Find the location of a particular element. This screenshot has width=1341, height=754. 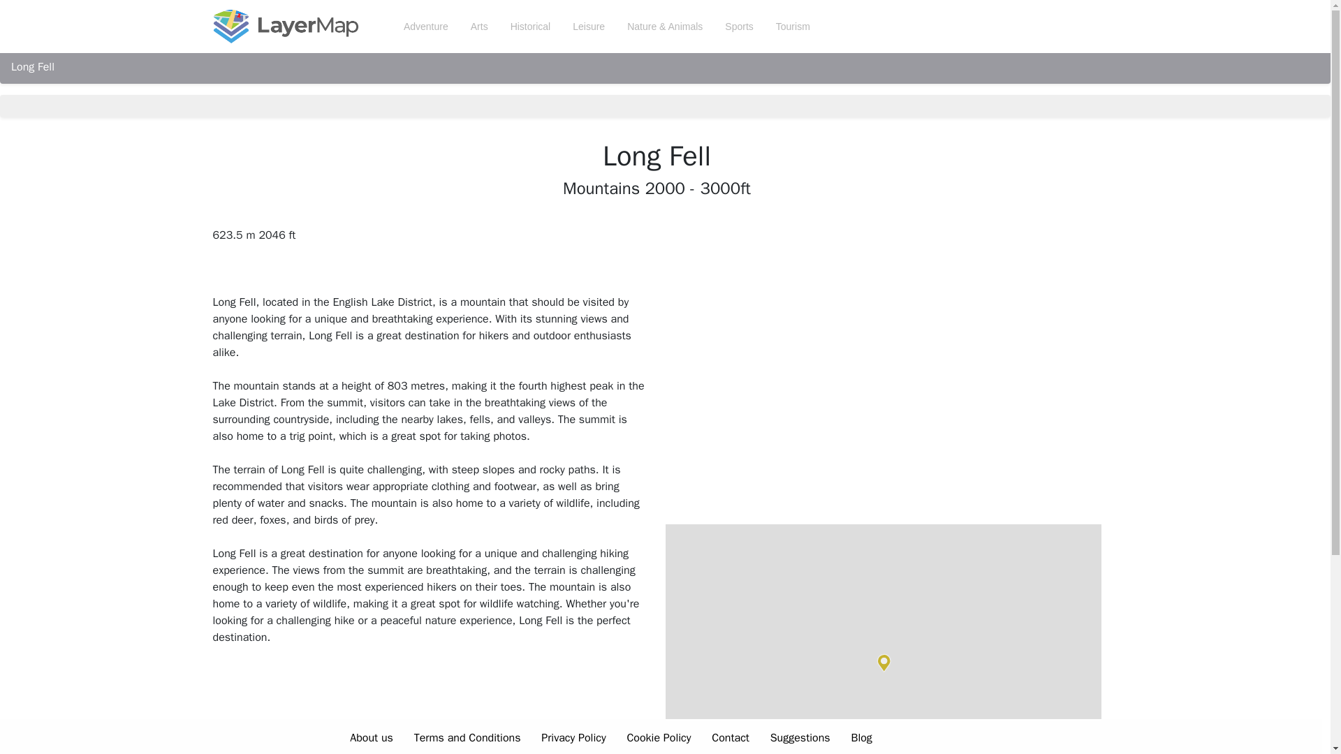

Leisure is located at coordinates (588, 27).